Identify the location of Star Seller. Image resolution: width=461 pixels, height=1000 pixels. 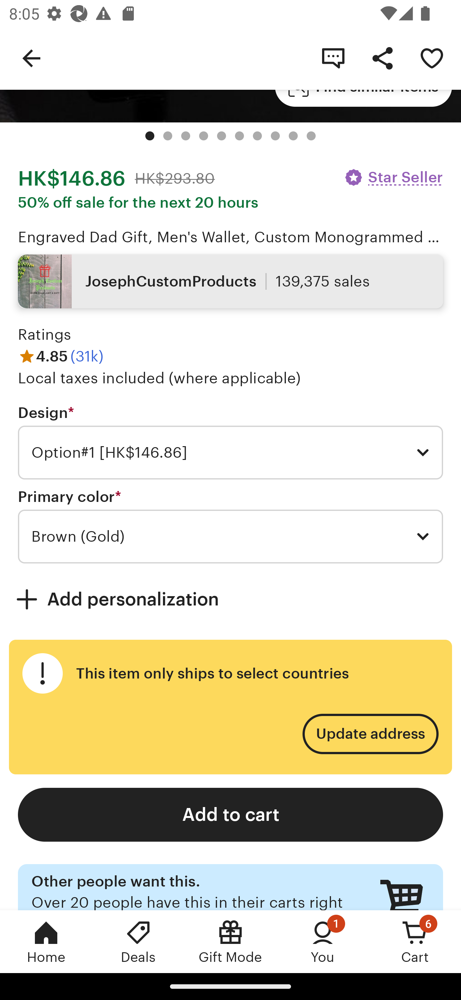
(393, 178).